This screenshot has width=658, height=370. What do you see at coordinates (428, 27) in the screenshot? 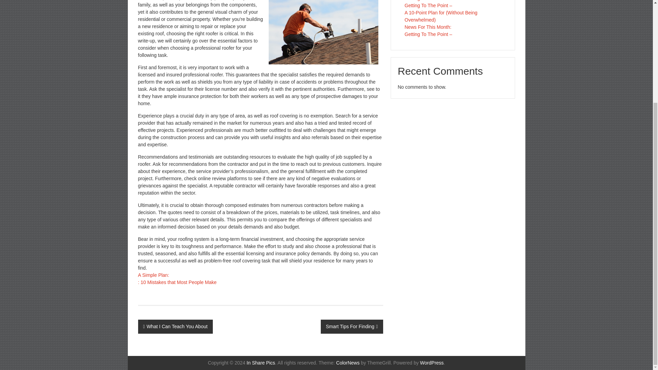
I see `News For This Month:` at bounding box center [428, 27].